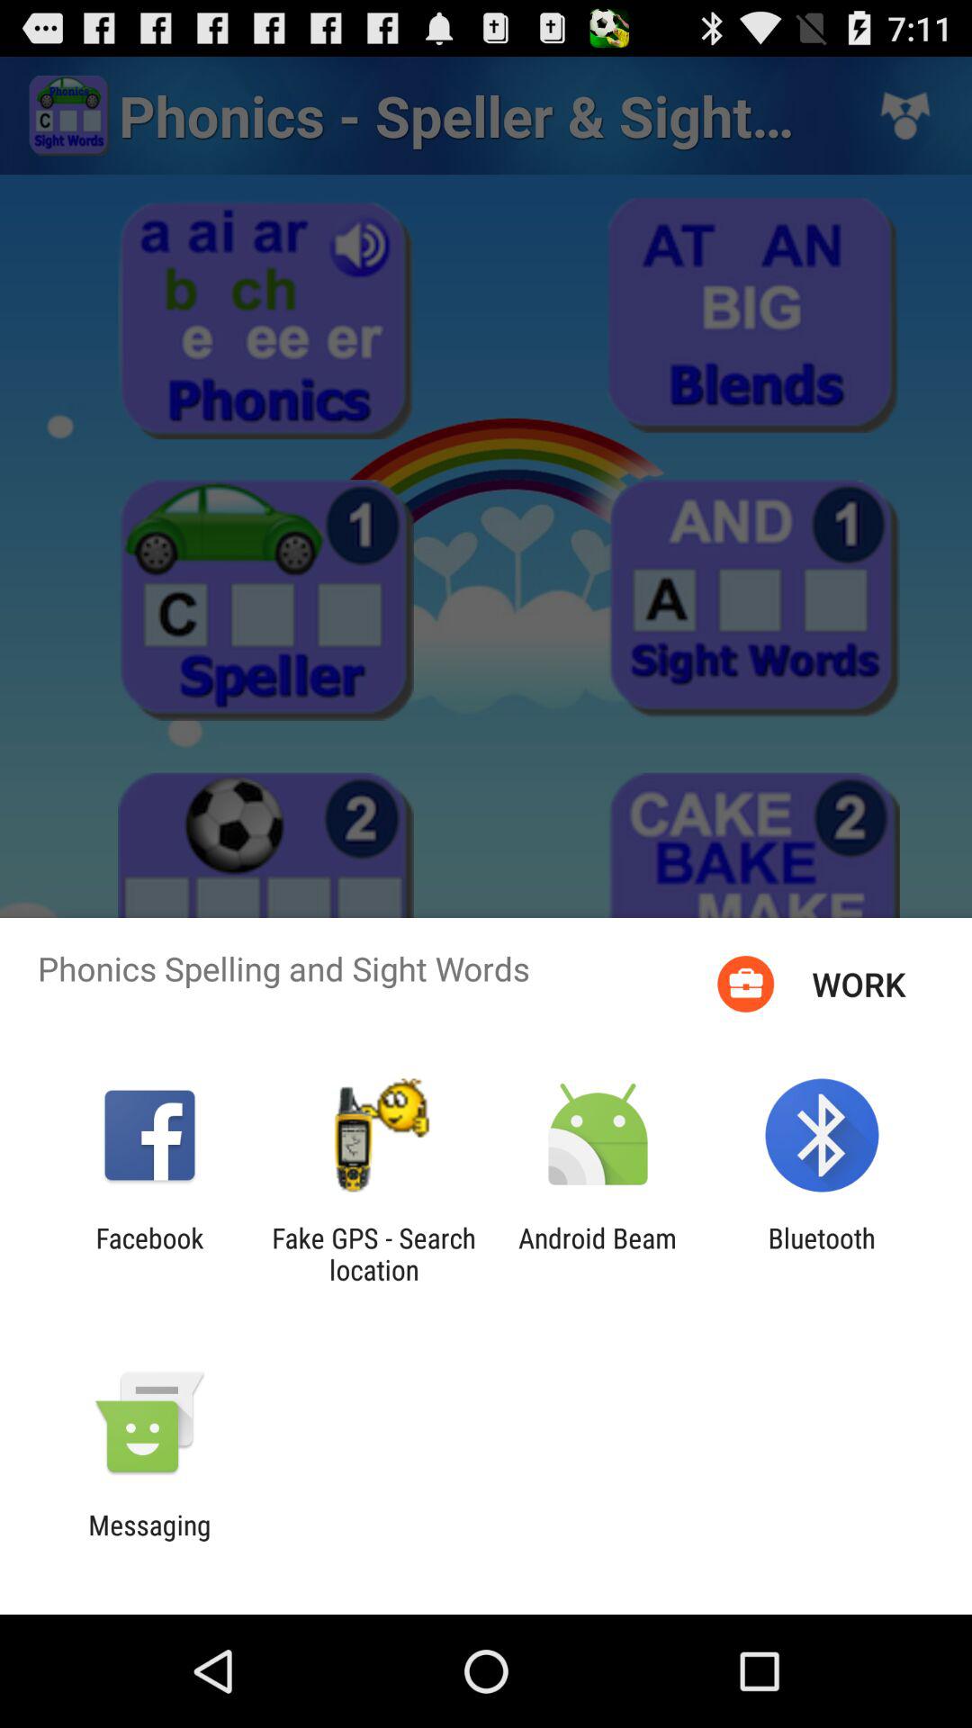 This screenshot has height=1728, width=972. Describe the element at coordinates (149, 1541) in the screenshot. I see `swipe until the messaging icon` at that location.